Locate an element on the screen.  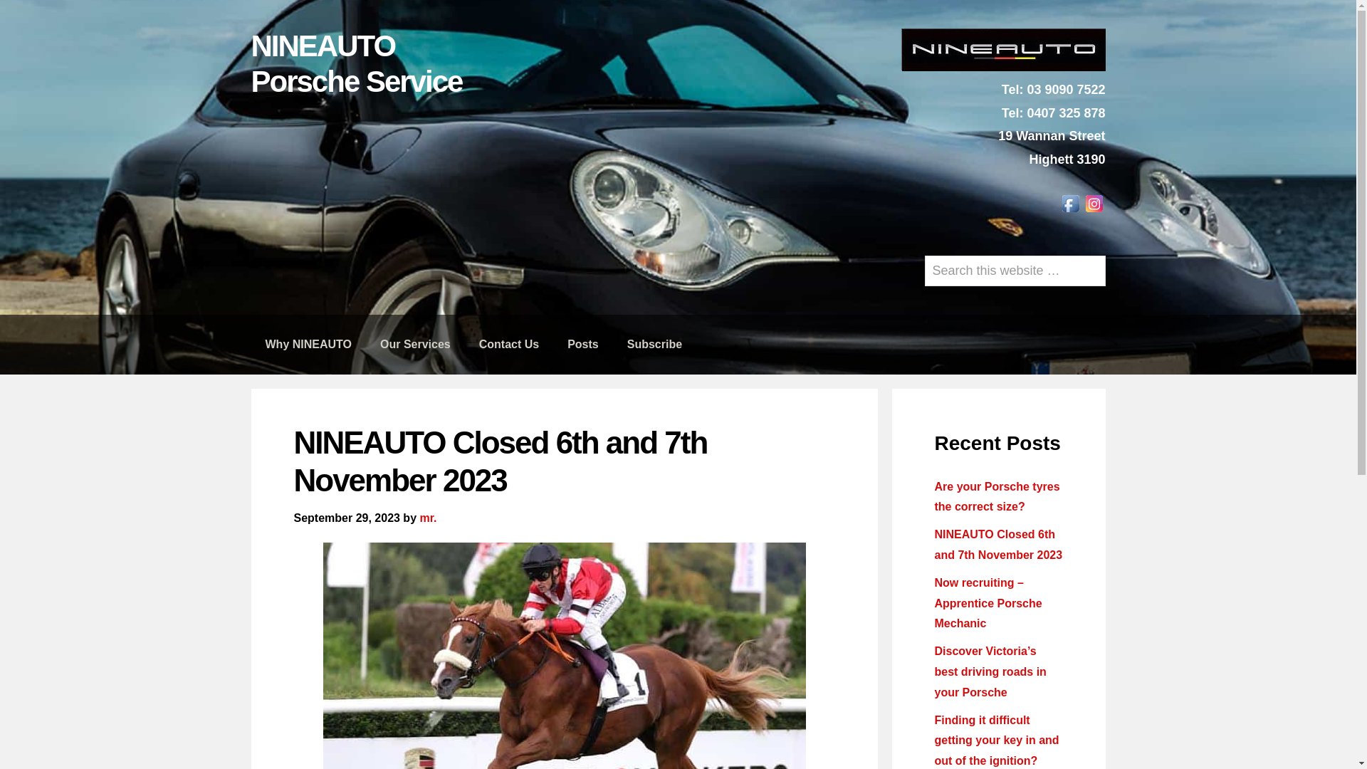
Search is located at coordinates (1105, 255).